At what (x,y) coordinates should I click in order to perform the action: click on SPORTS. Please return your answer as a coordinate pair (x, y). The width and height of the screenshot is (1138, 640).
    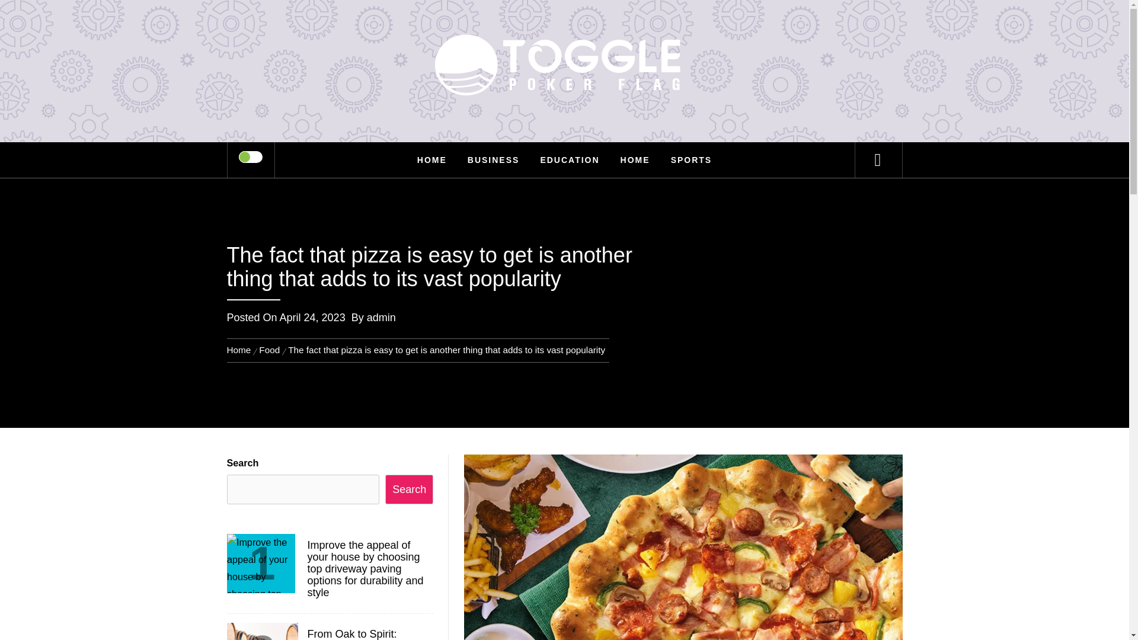
    Looking at the image, I should click on (692, 160).